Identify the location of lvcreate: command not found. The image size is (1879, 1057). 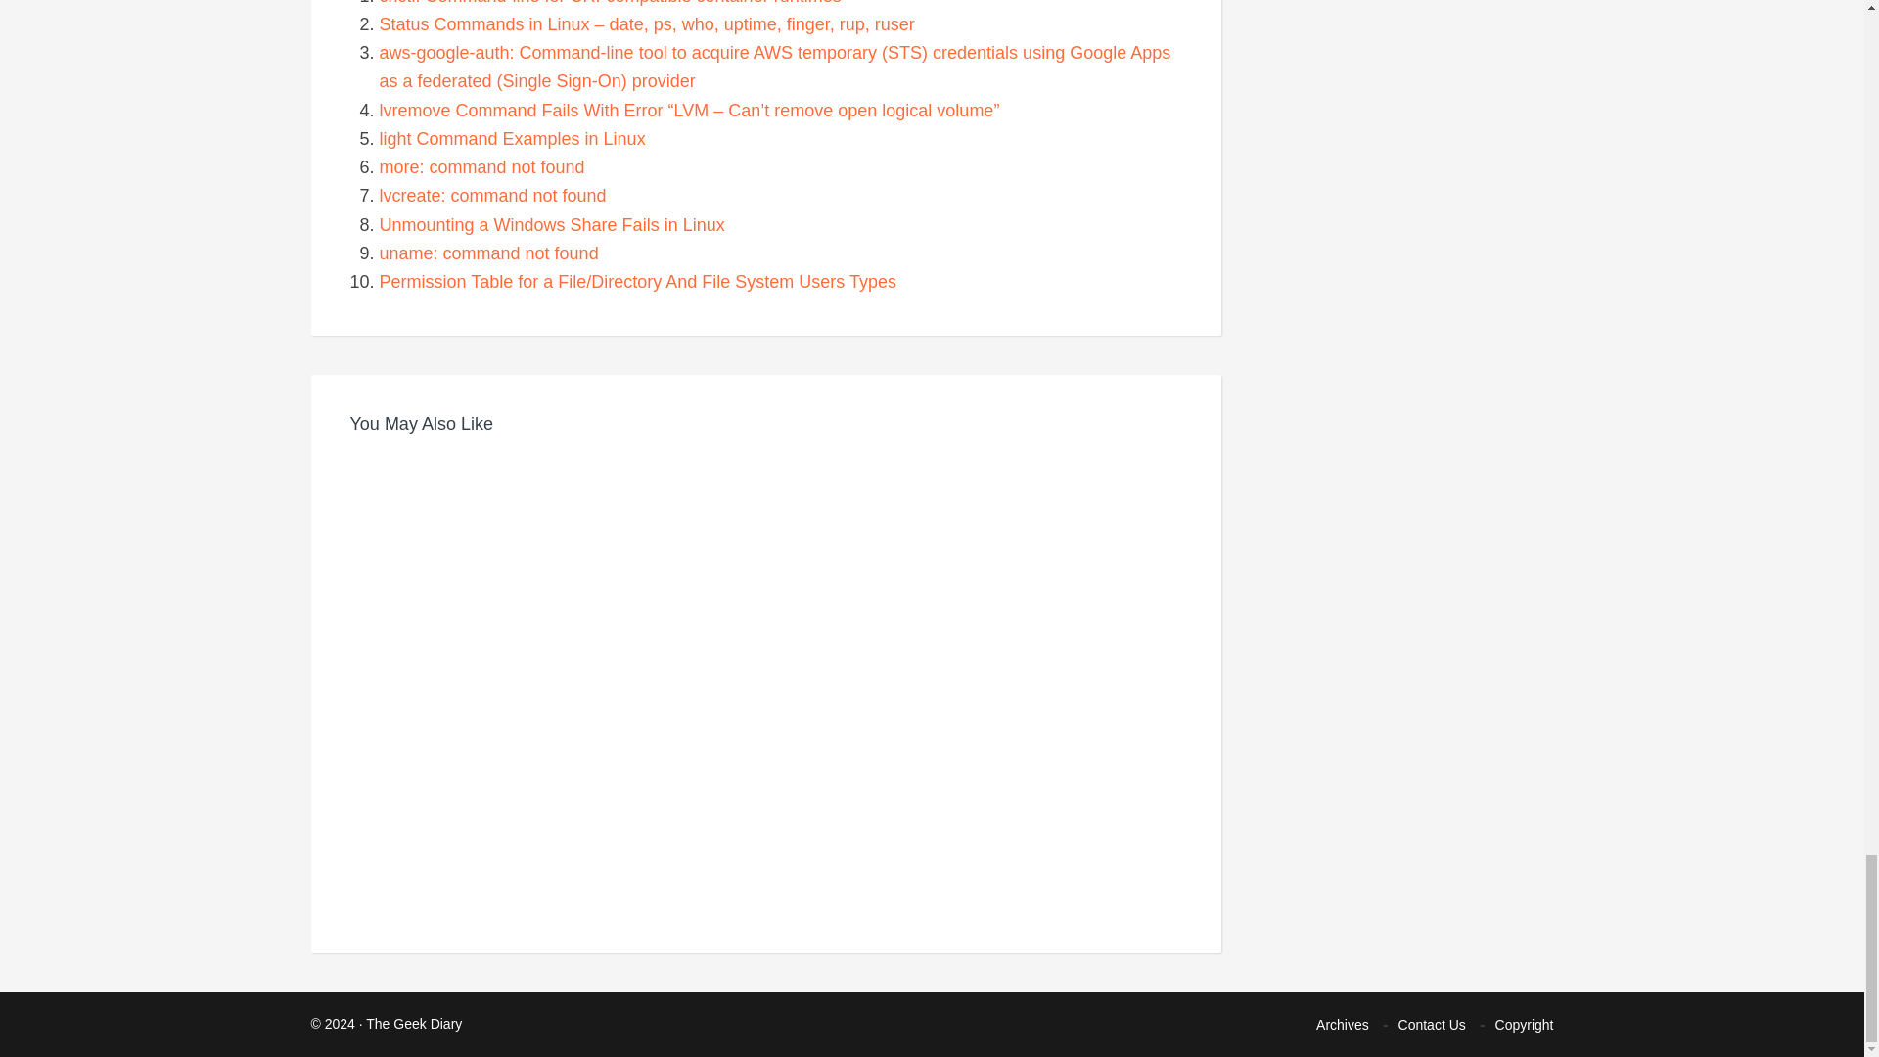
(493, 196).